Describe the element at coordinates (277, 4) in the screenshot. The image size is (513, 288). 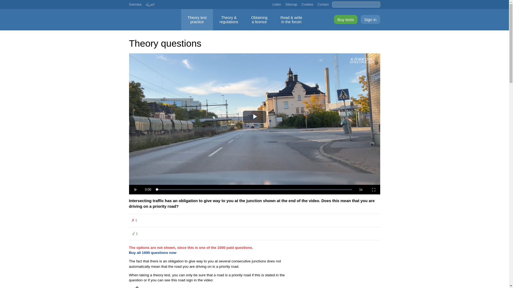
I see `Contact` at that location.